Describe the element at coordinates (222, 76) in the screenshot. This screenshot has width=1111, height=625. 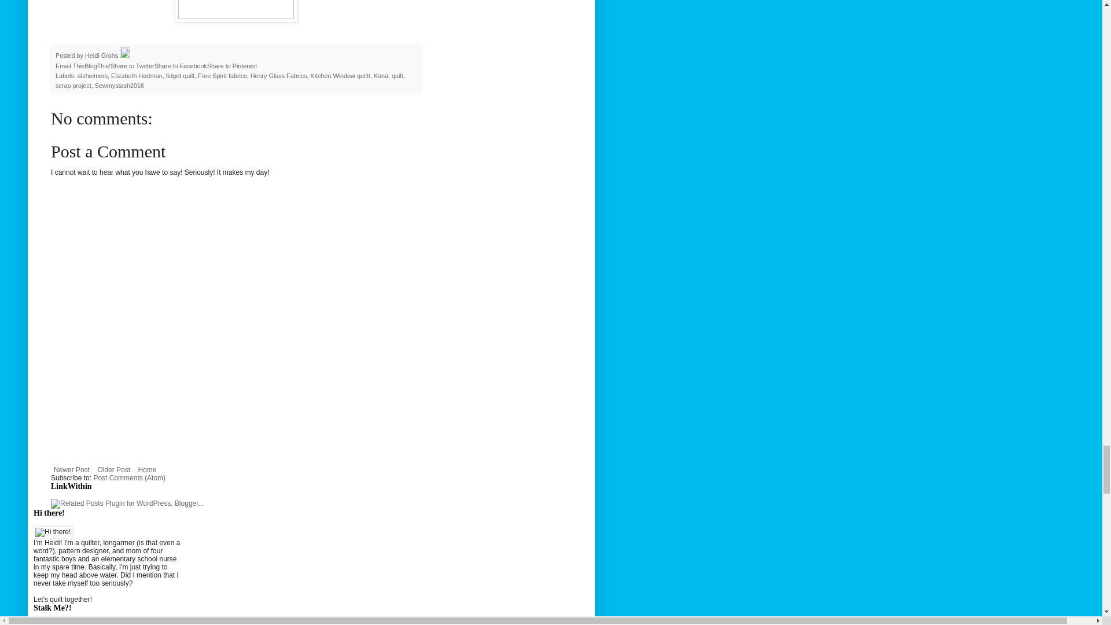
I see `Free Spirit fabrics` at that location.